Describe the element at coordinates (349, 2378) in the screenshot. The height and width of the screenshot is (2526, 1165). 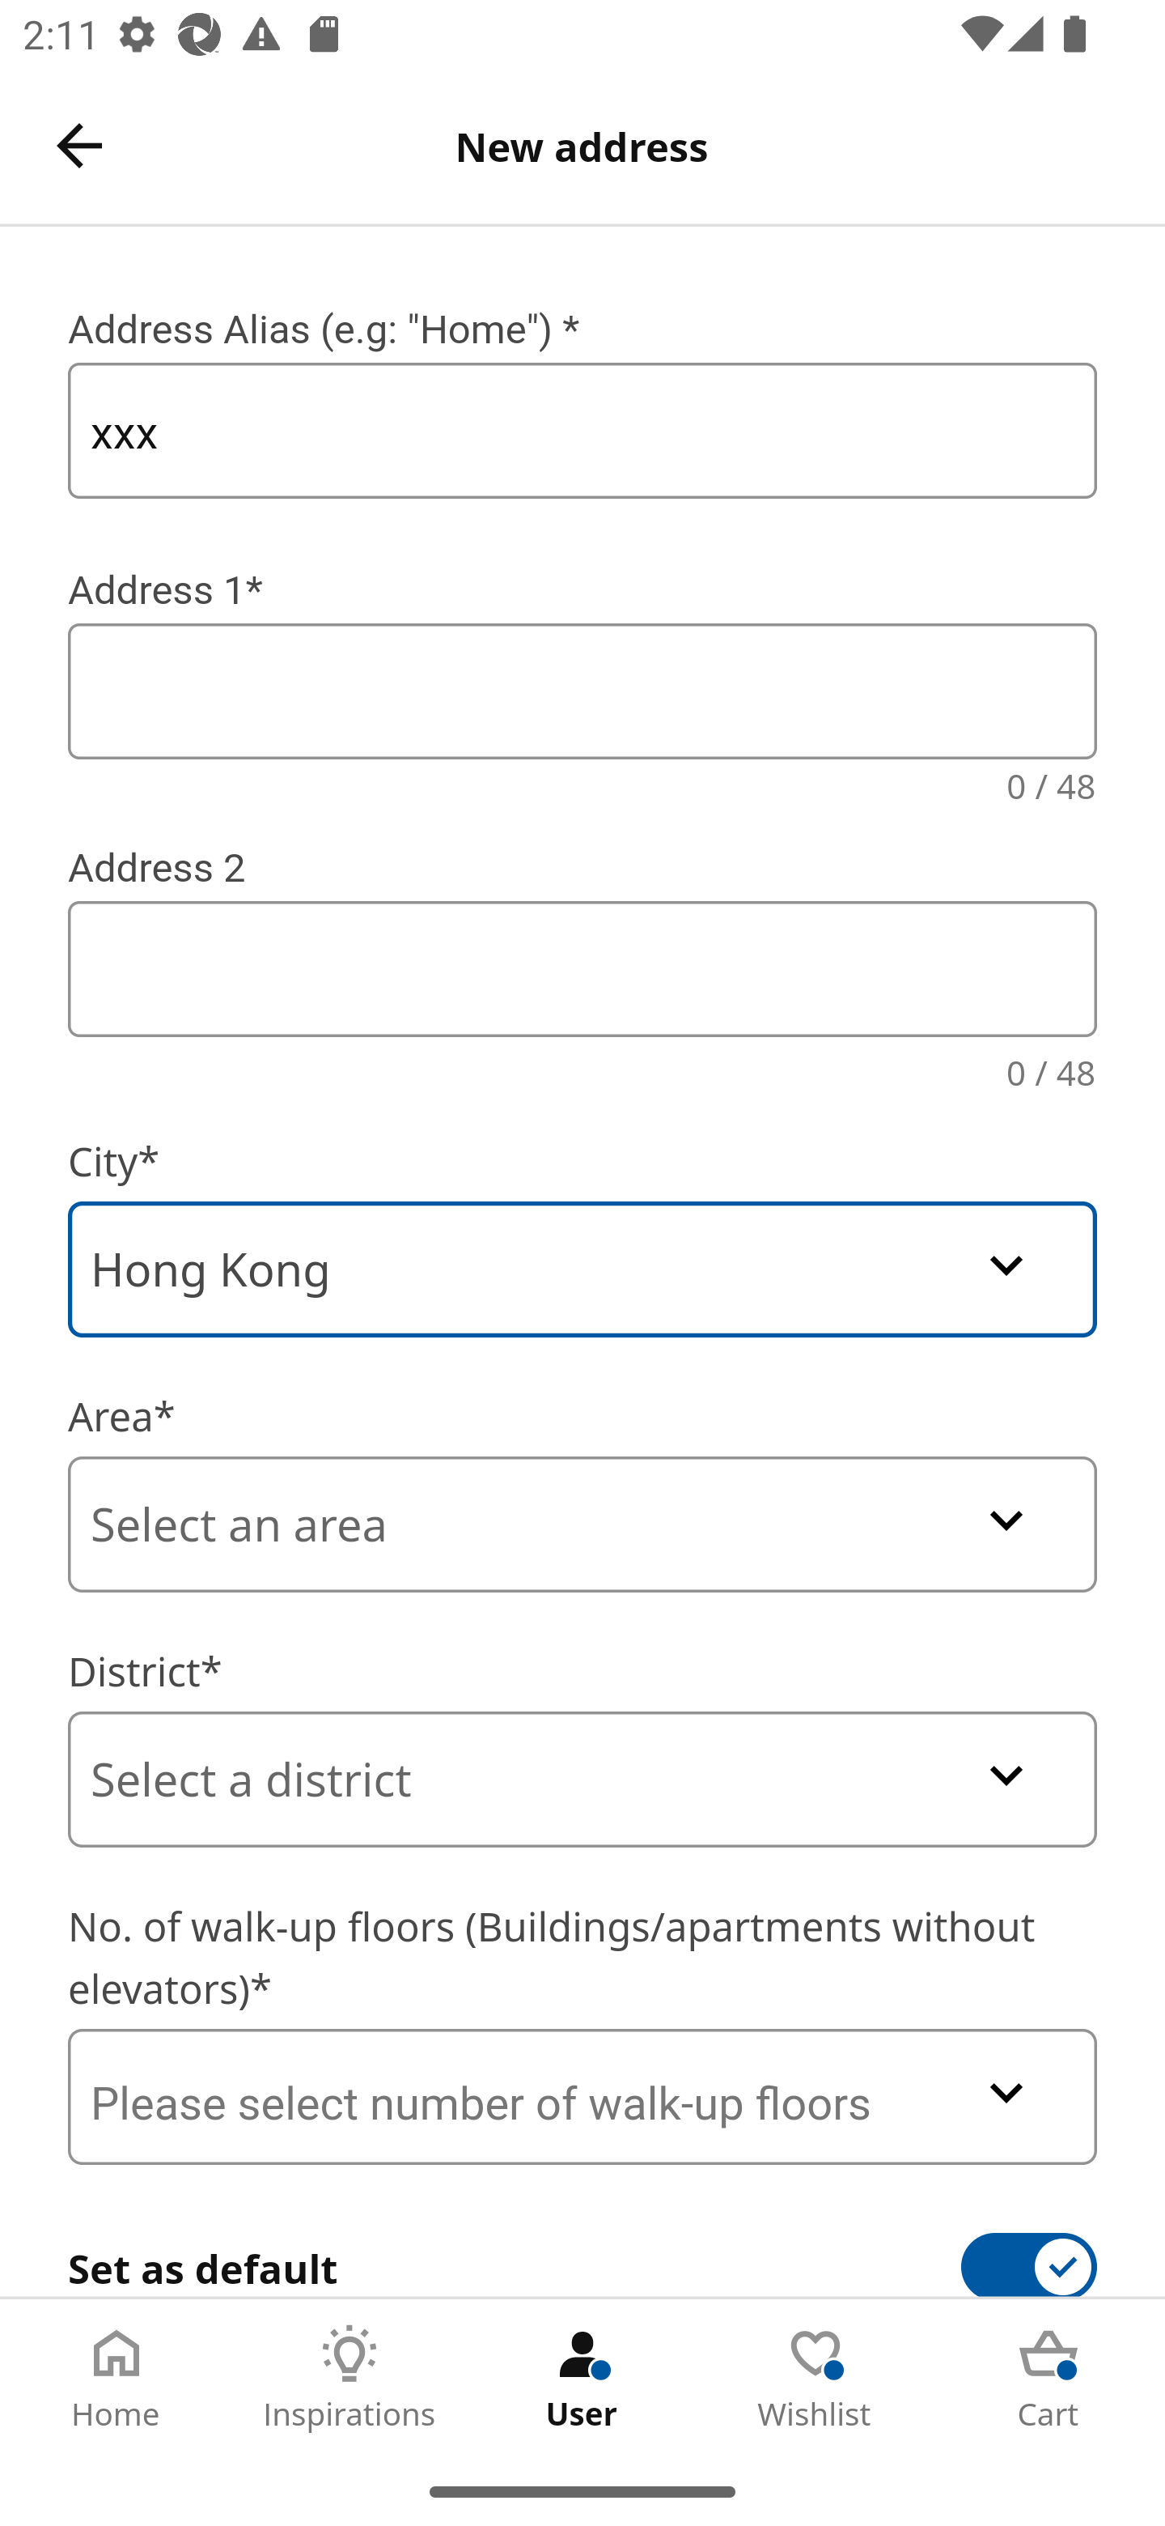
I see `Inspirations
Tab 2 of 5` at that location.